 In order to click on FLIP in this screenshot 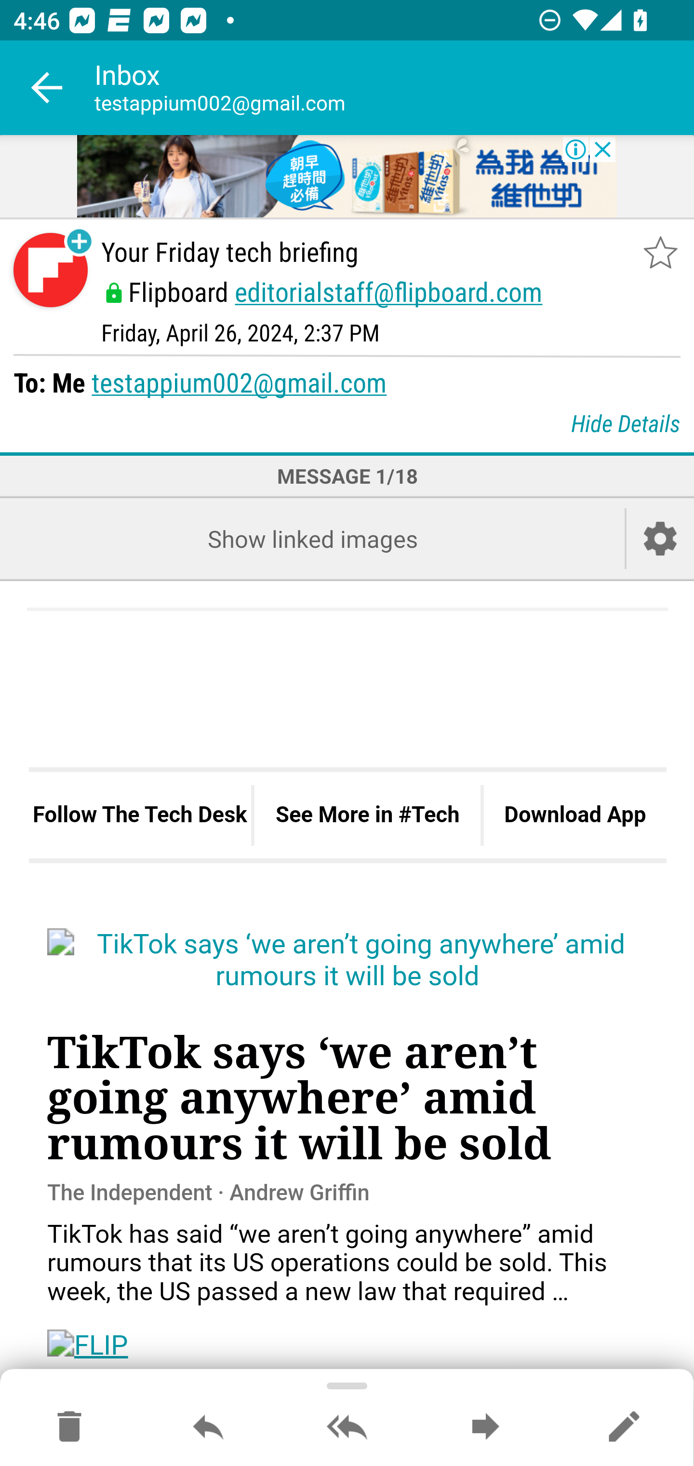, I will do `click(88, 1345)`.